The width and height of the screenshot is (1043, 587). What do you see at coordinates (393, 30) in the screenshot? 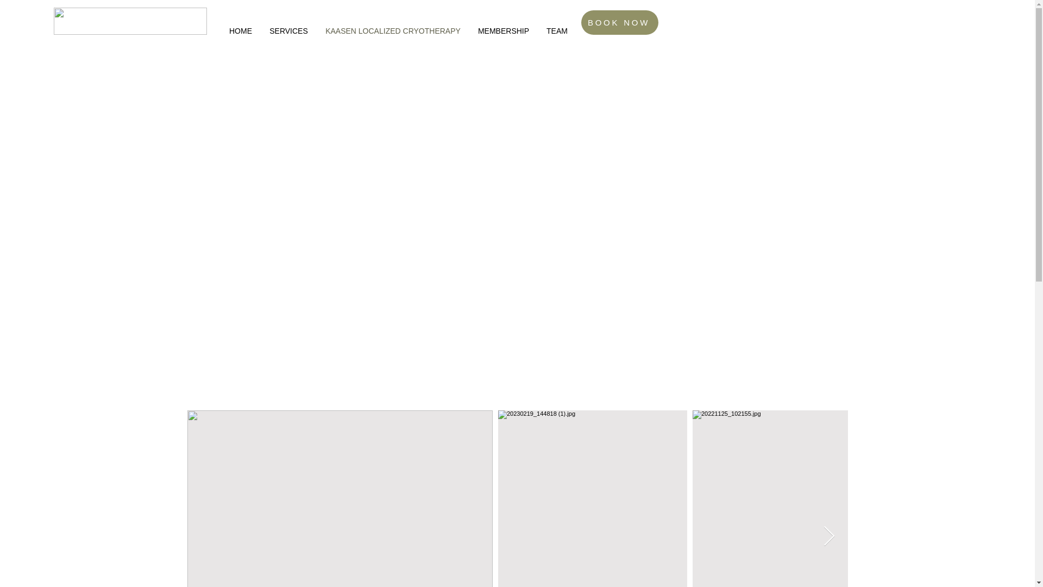
I see `KAASEN LOCALIZED CRYOTHERAPY` at bounding box center [393, 30].